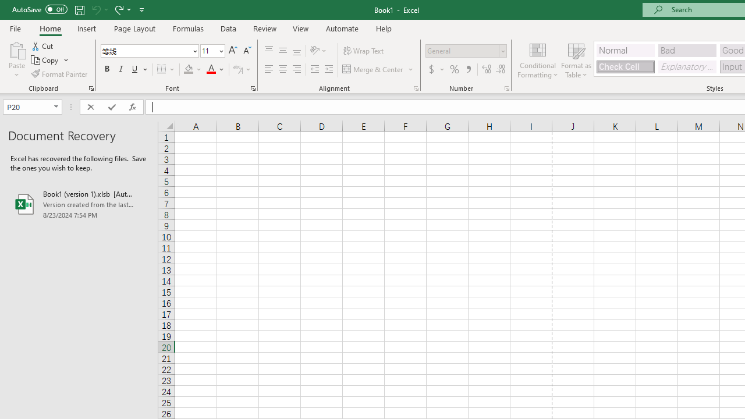  I want to click on Number Format, so click(466, 51).